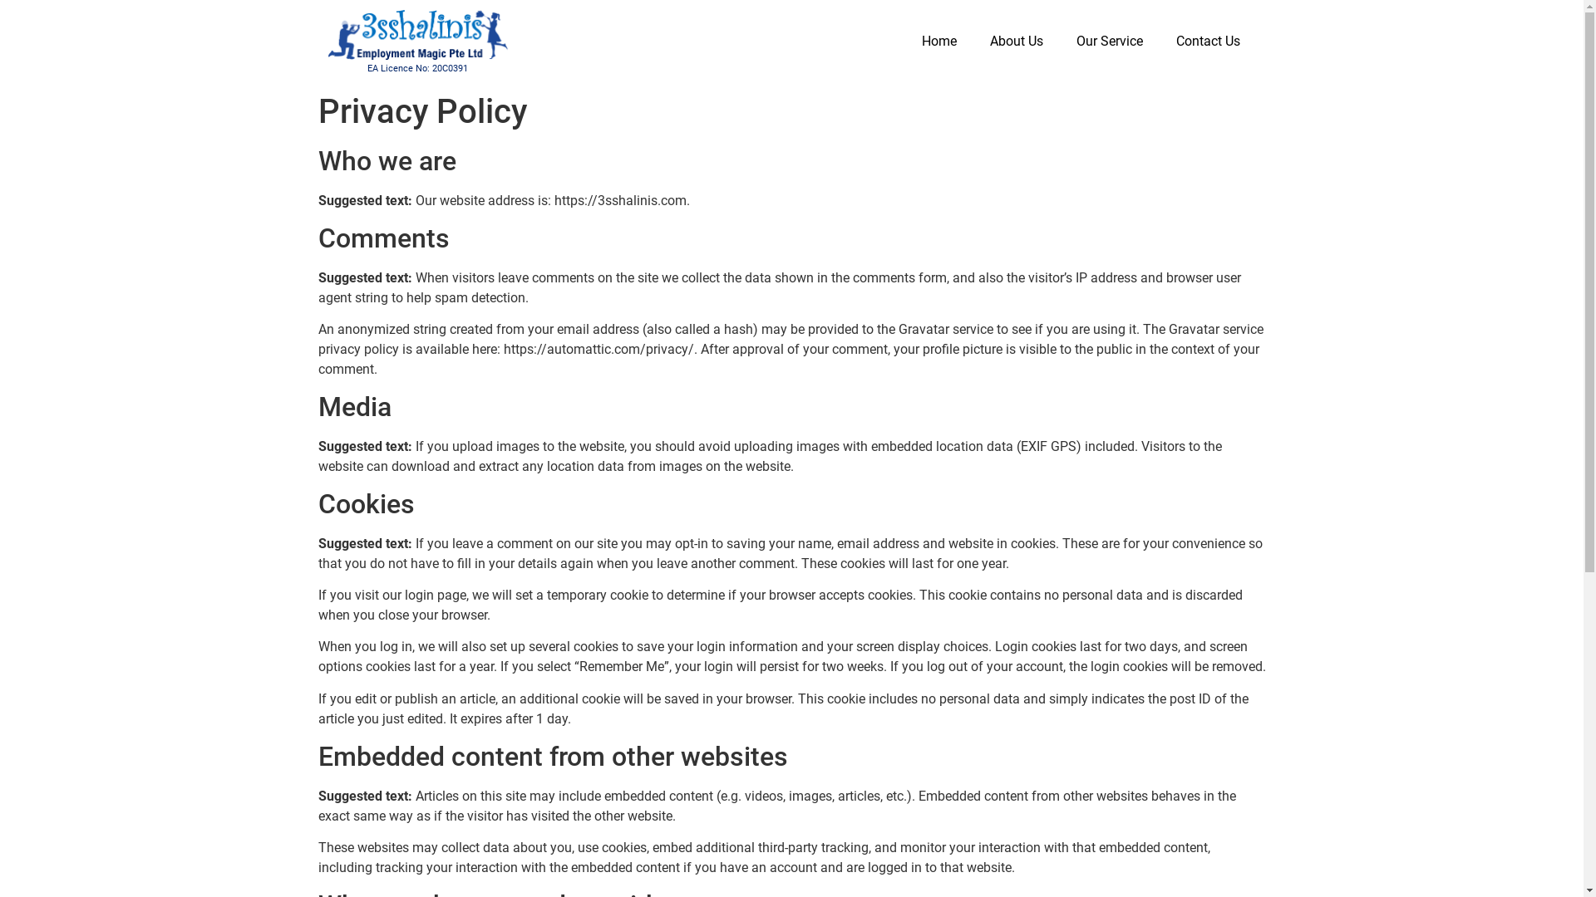 This screenshot has width=1596, height=897. What do you see at coordinates (939, 42) in the screenshot?
I see `Home` at bounding box center [939, 42].